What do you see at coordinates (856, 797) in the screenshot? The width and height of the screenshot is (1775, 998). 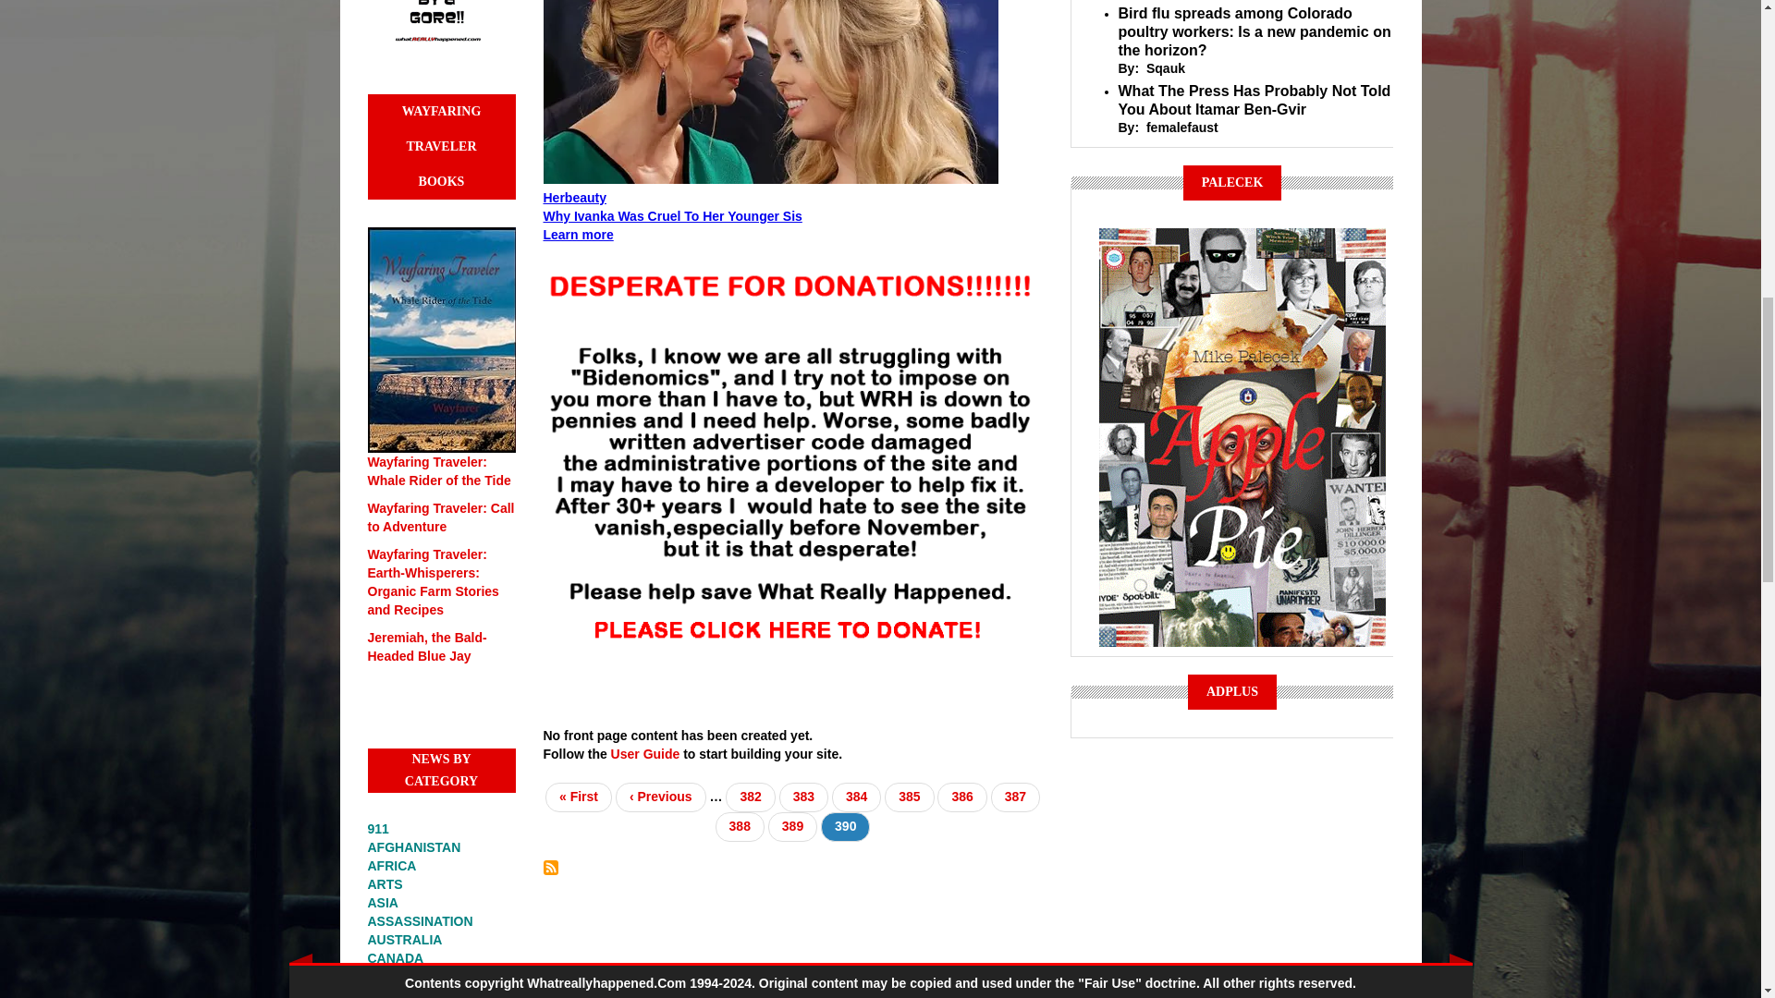 I see `Go to page 384` at bounding box center [856, 797].